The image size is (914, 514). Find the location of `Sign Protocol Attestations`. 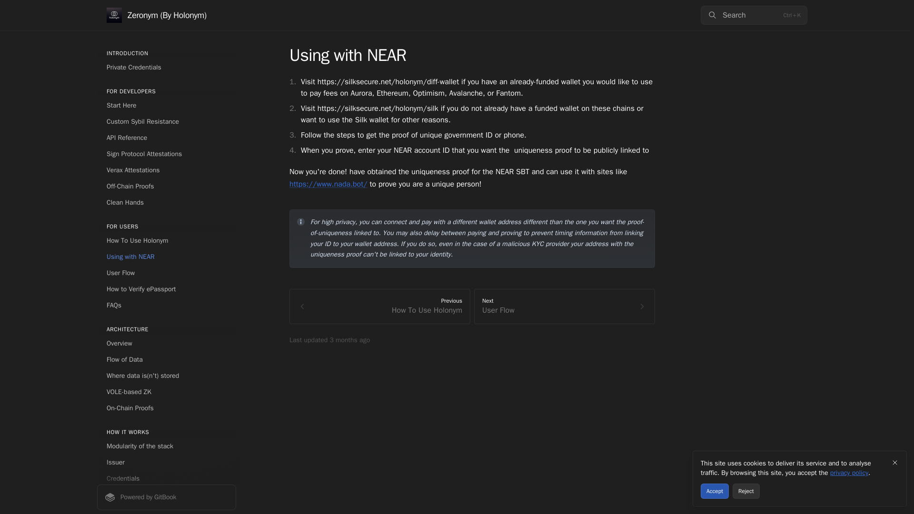

Sign Protocol Attestations is located at coordinates (166, 289).